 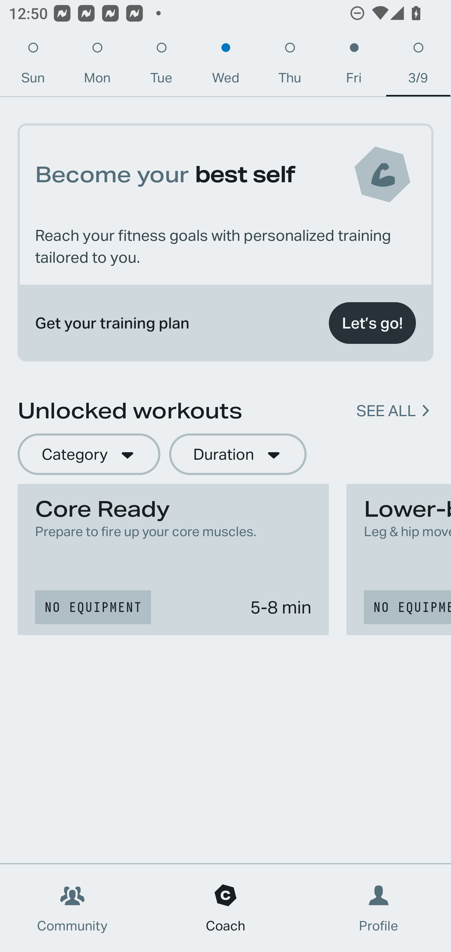 I want to click on Category, so click(x=89, y=455).